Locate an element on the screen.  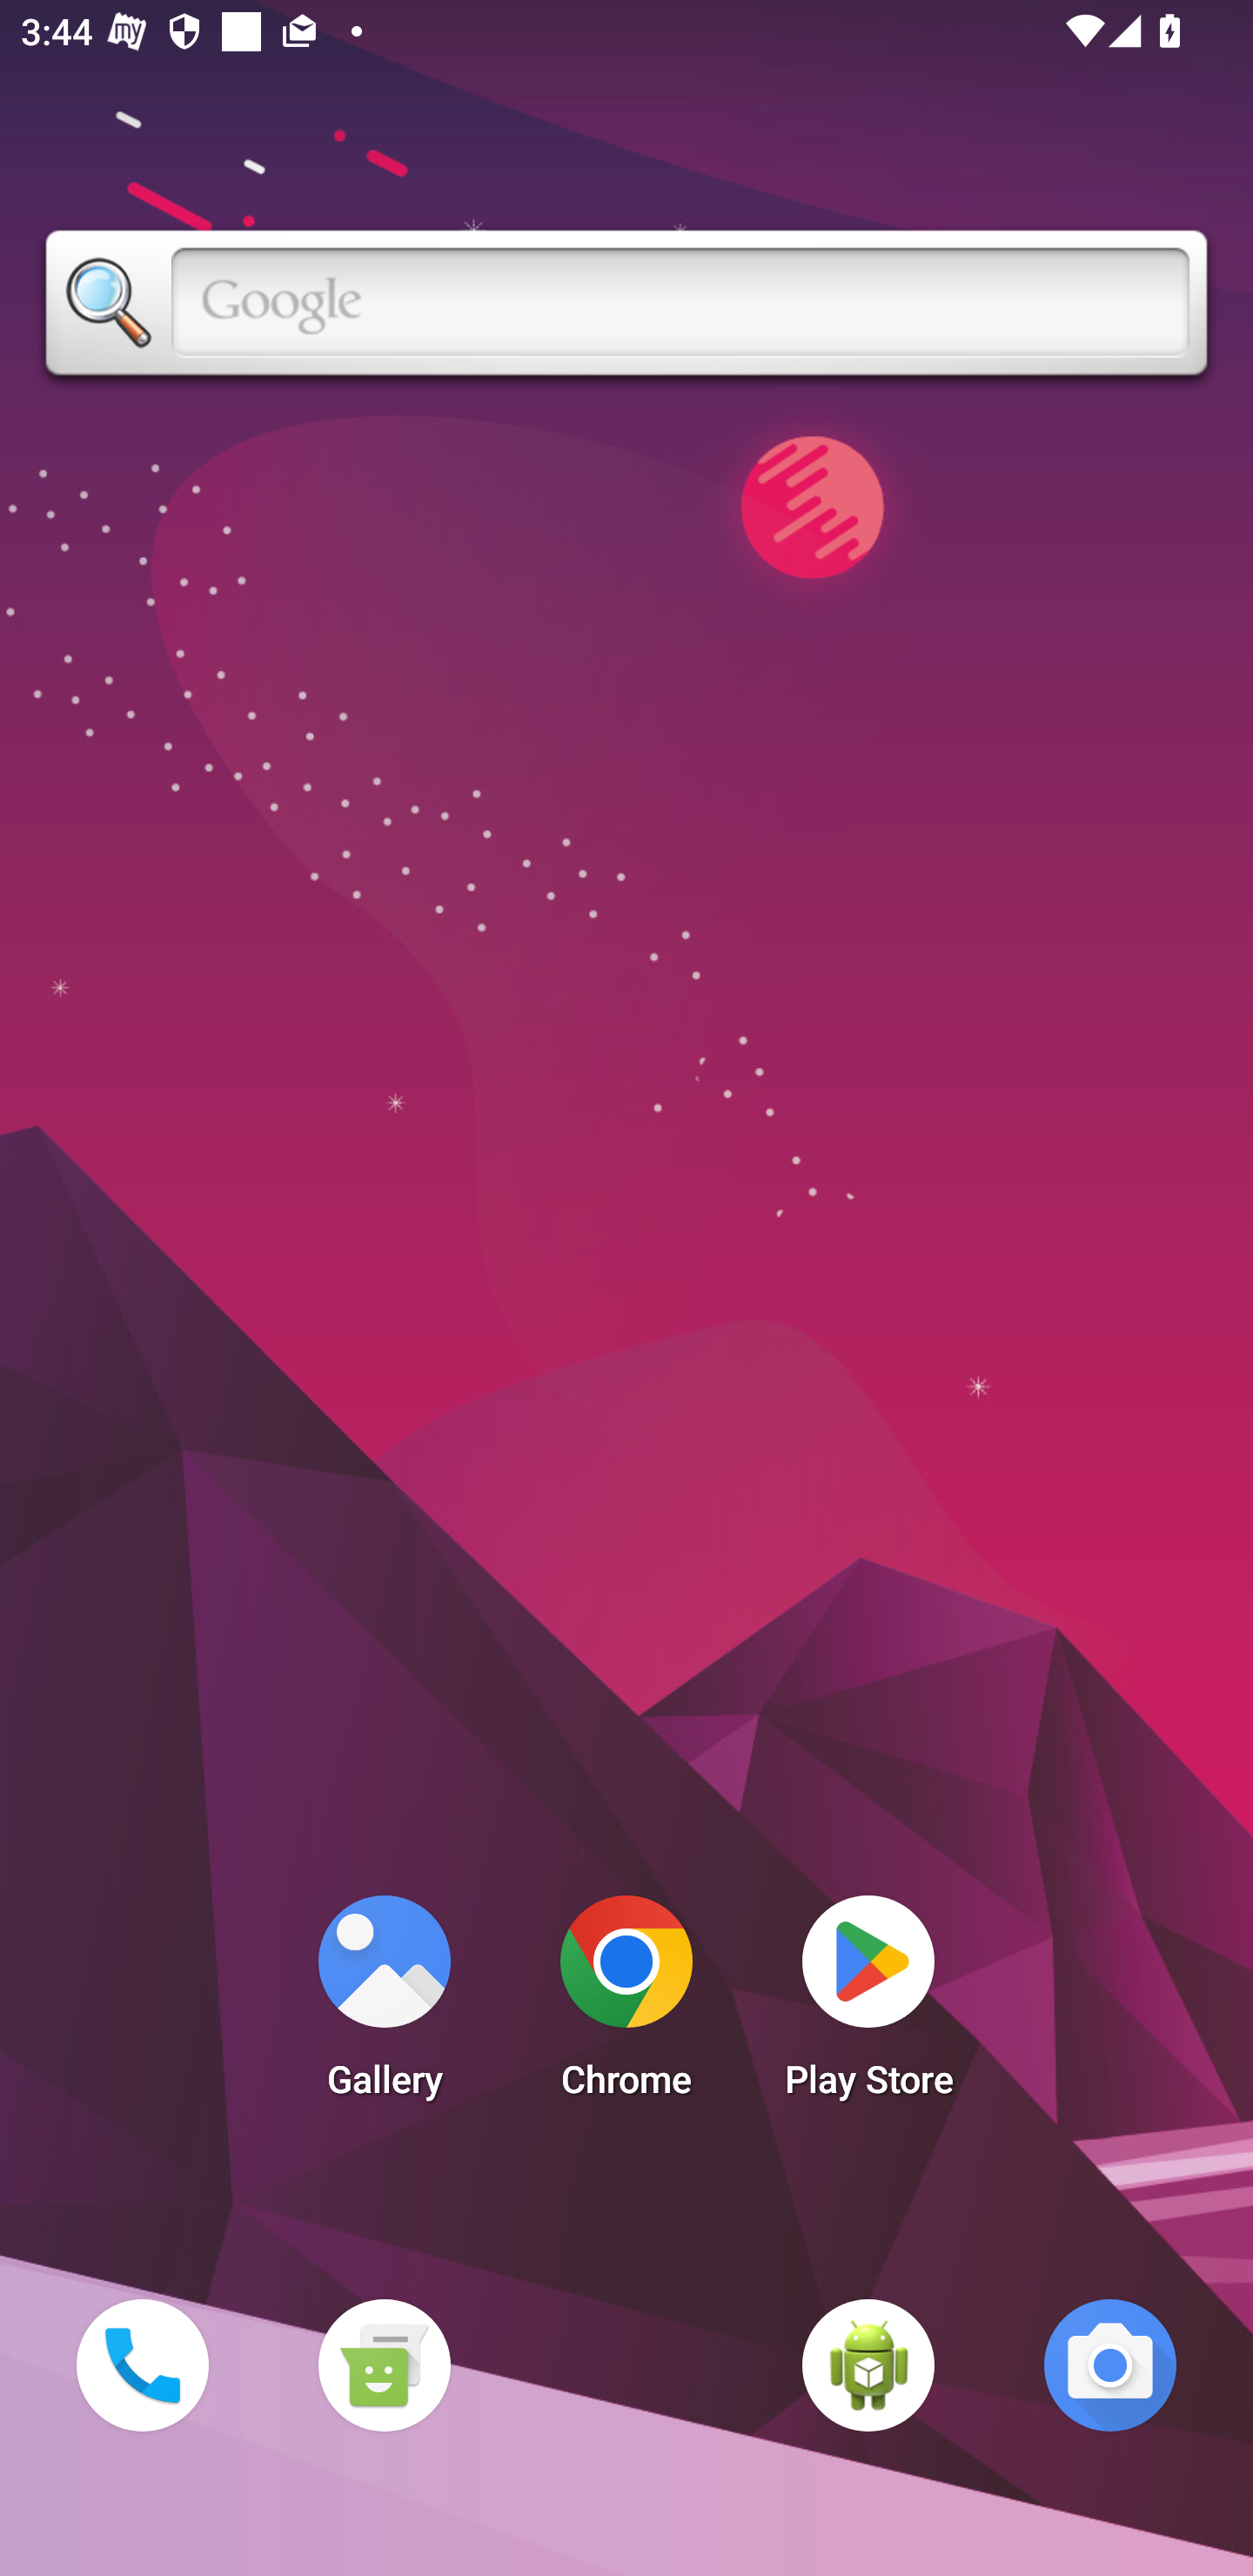
Camera is located at coordinates (1110, 2365).